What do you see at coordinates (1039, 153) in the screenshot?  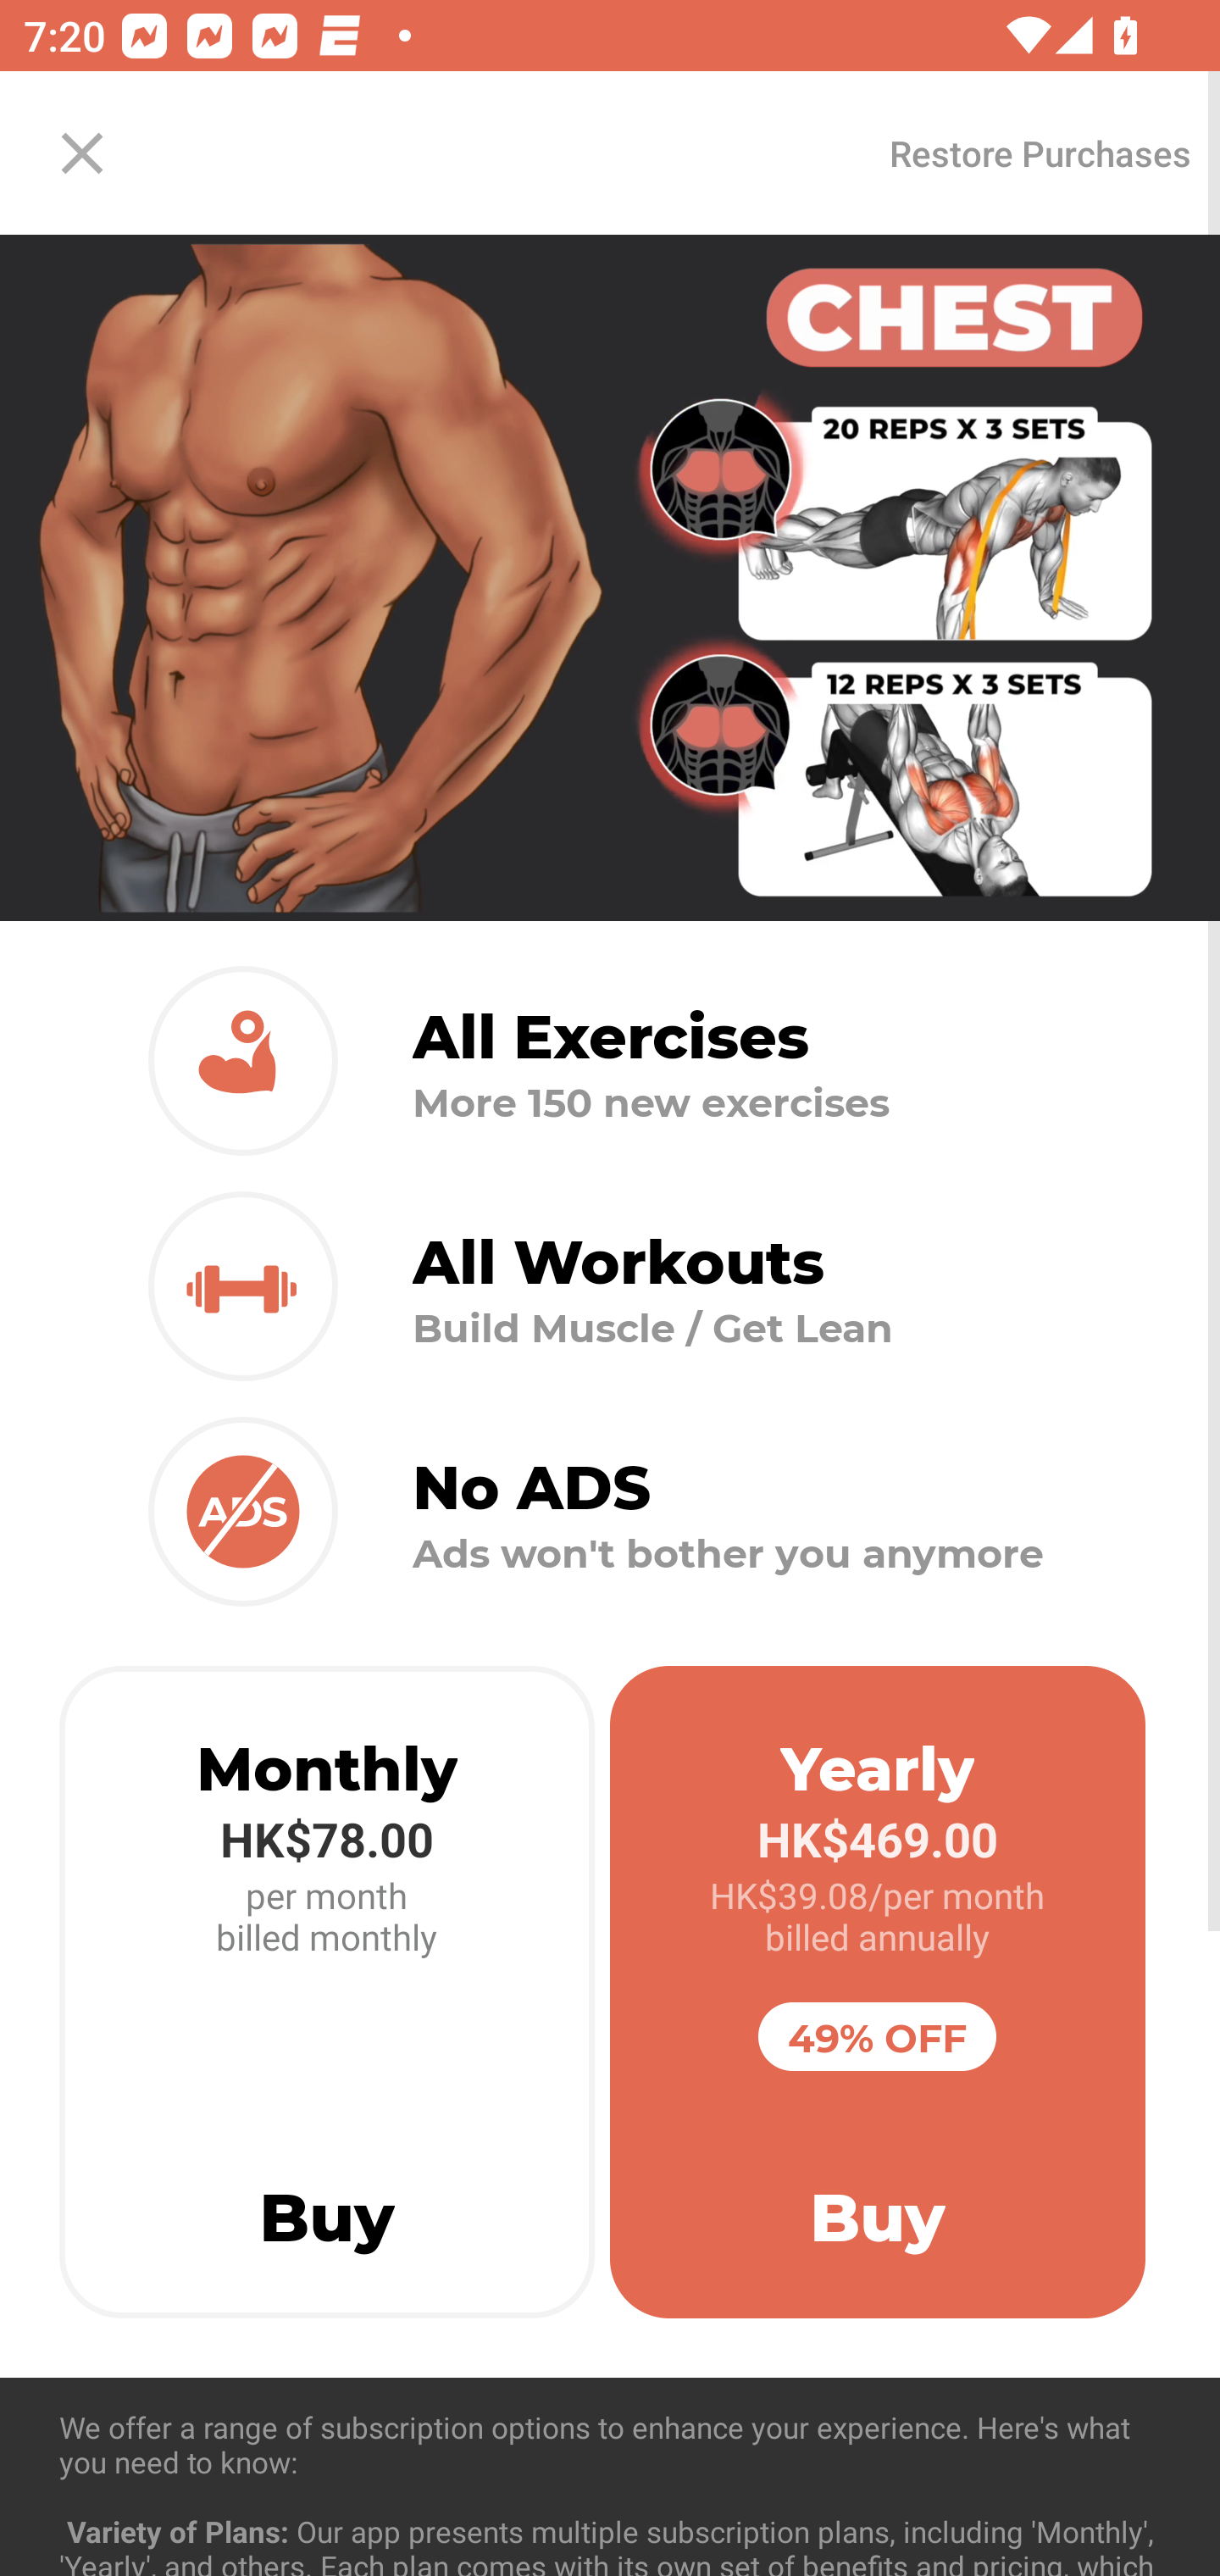 I see `Restore Purchases` at bounding box center [1039, 153].